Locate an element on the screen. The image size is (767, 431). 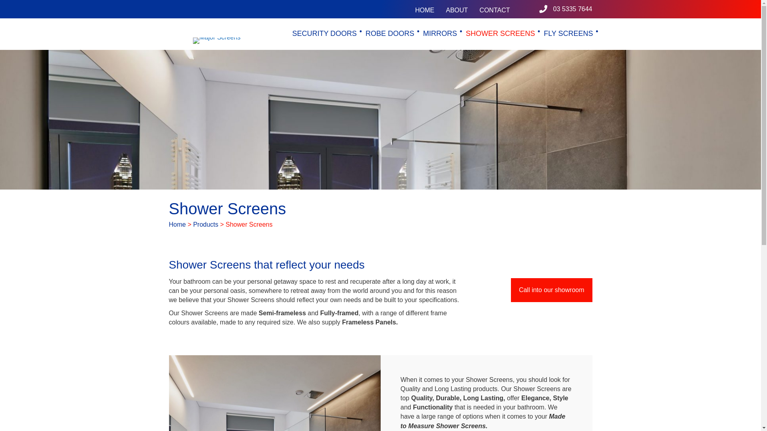
ABOUT is located at coordinates (457, 10).